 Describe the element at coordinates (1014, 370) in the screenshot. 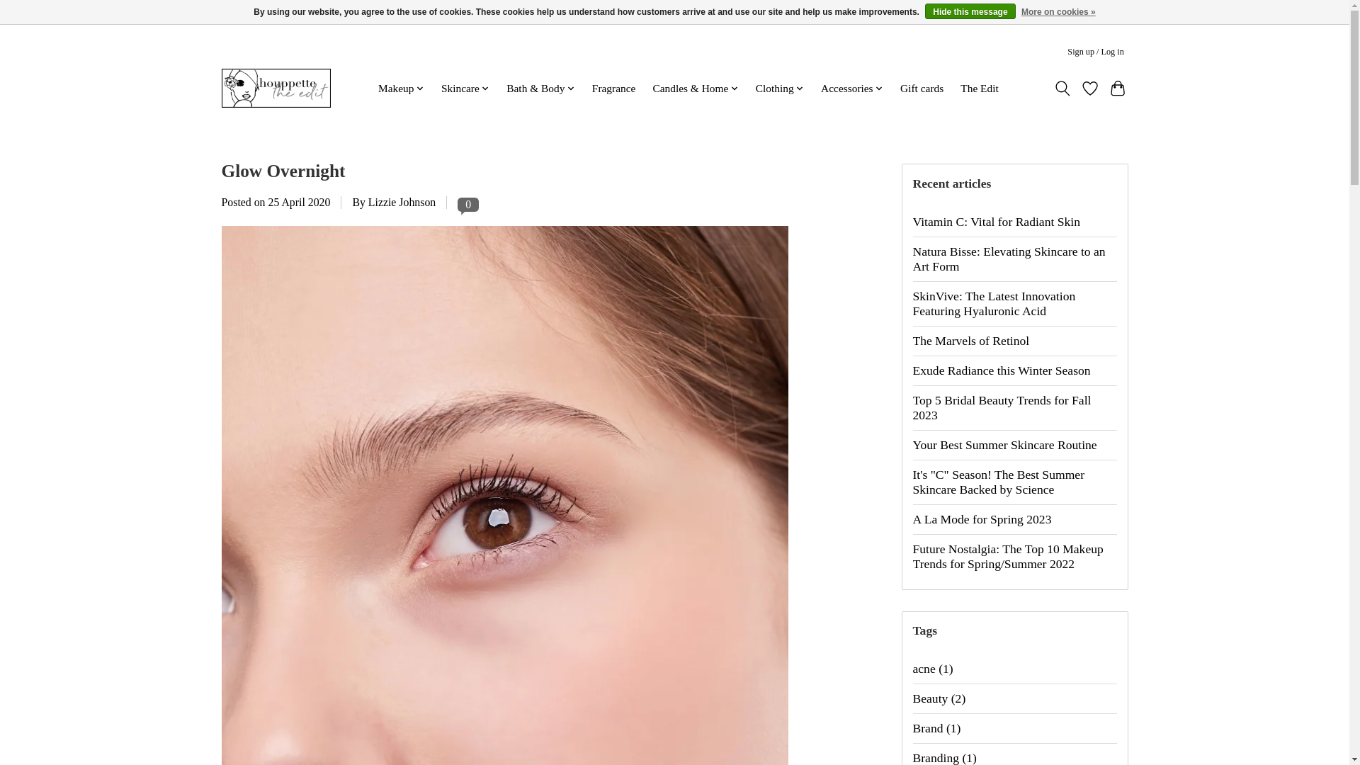

I see `Exude Radiance this Winter Season` at that location.